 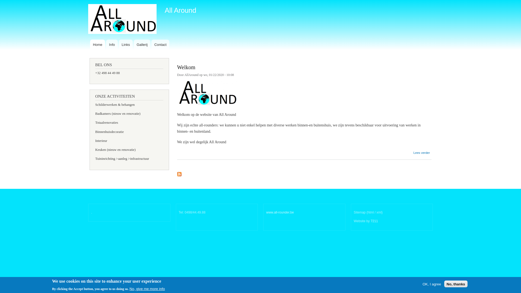 What do you see at coordinates (142, 45) in the screenshot?
I see `Gallerij` at bounding box center [142, 45].